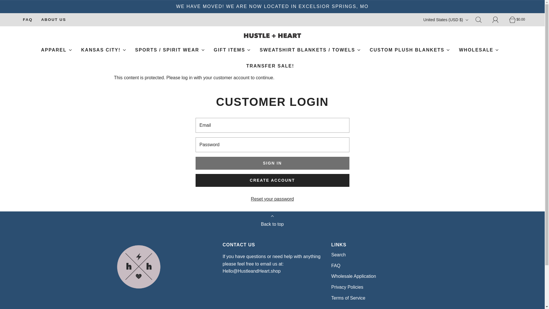 This screenshot has height=309, width=549. I want to click on Cart, so click(516, 19).